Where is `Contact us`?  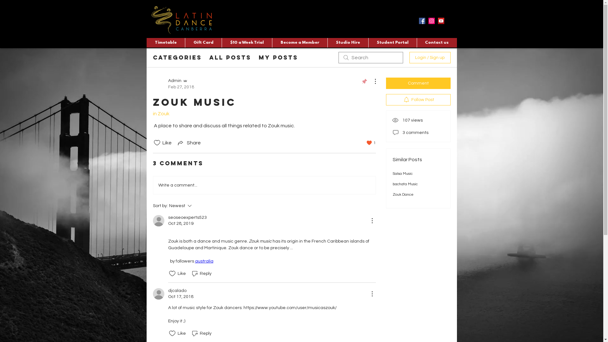 Contact us is located at coordinates (437, 43).